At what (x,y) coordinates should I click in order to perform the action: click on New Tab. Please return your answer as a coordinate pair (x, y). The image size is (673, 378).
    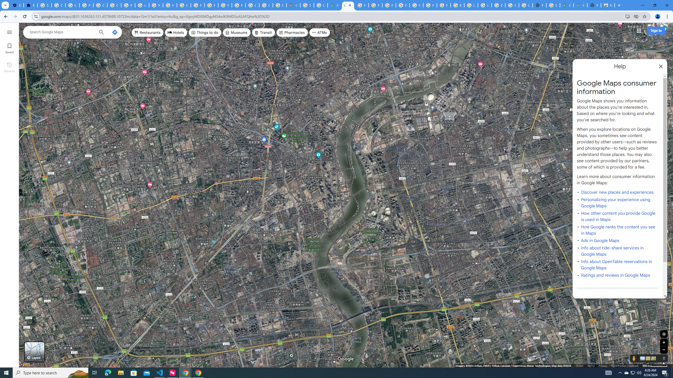
    Looking at the image, I should click on (594, 5).